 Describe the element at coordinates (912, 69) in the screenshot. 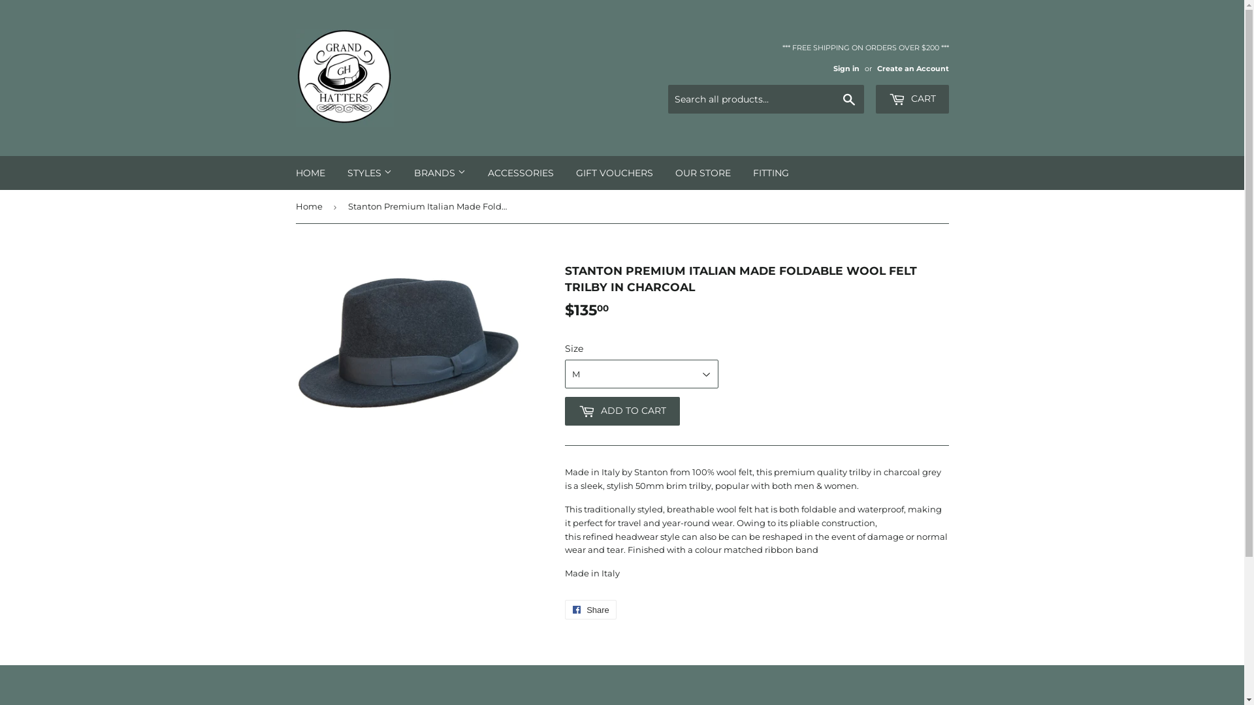

I see `Create an Account` at that location.